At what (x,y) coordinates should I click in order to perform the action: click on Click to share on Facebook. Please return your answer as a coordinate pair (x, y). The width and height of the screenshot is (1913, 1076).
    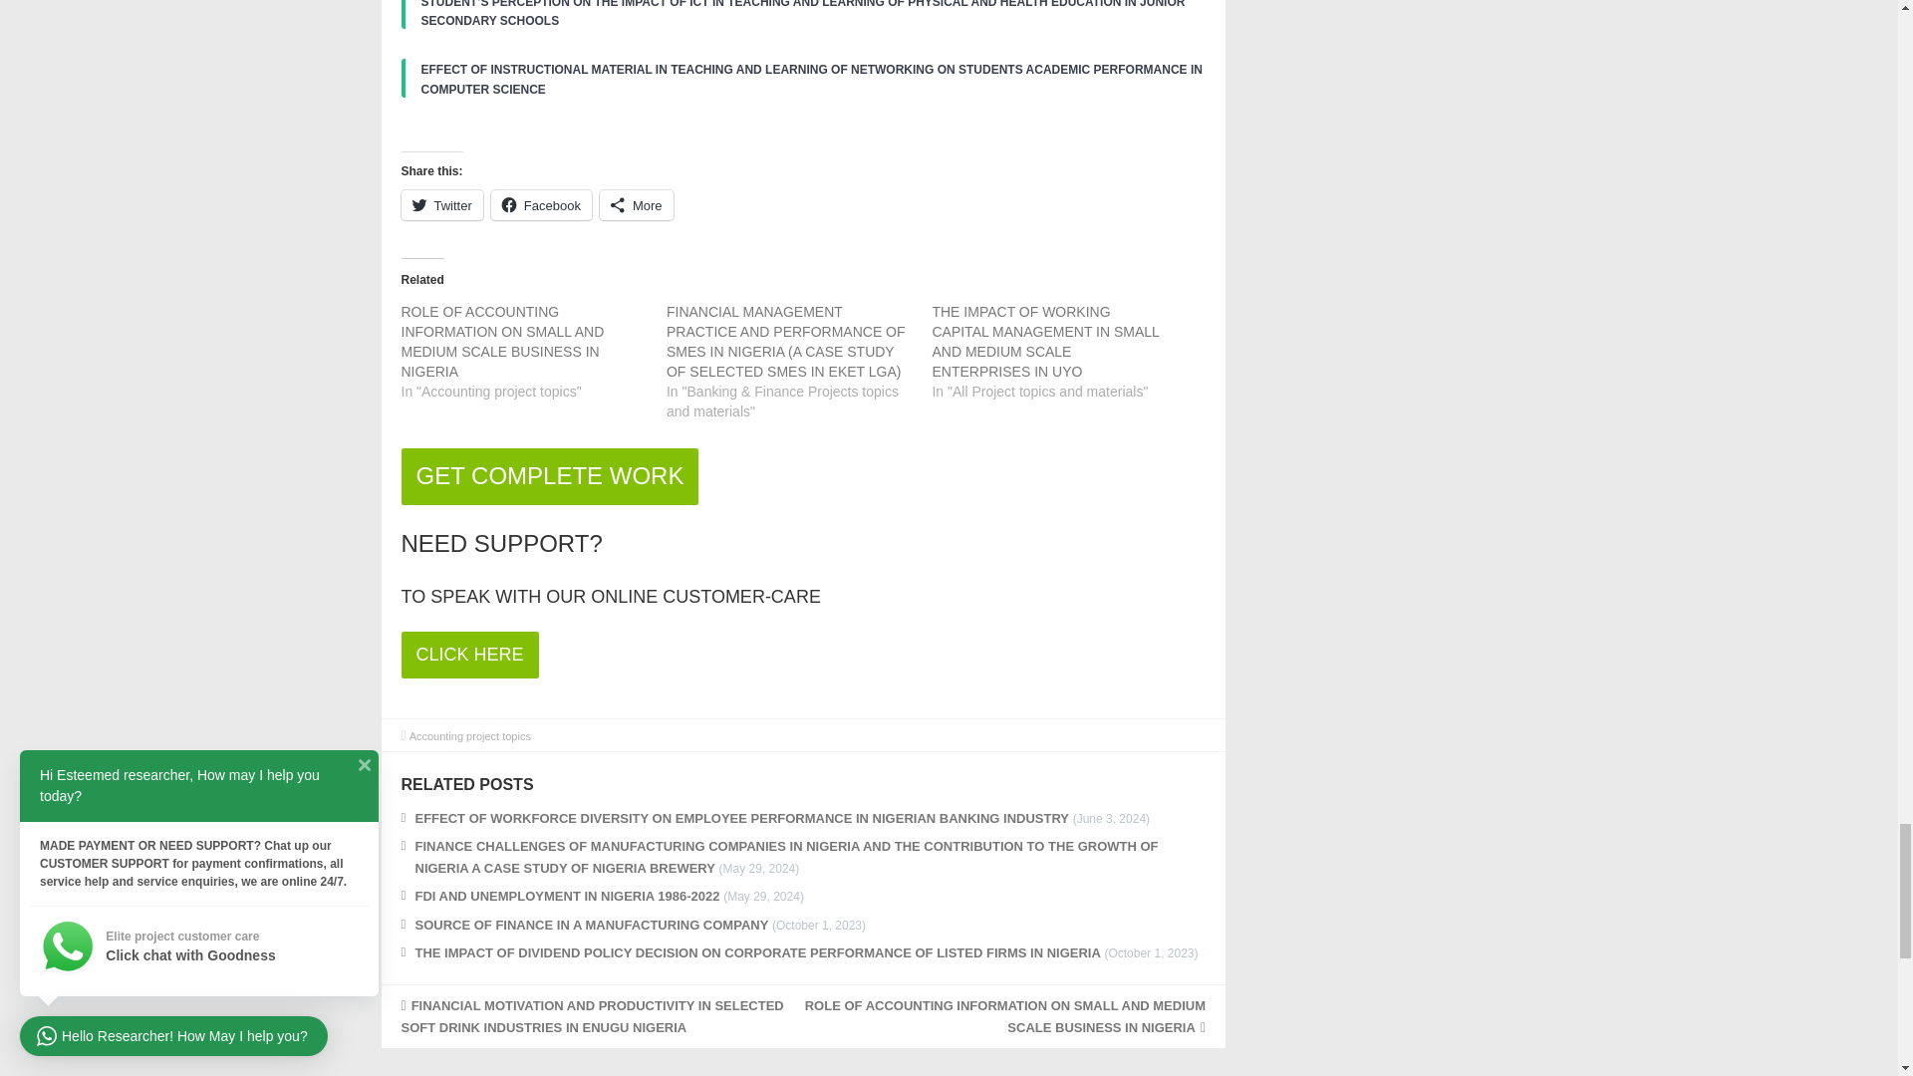
    Looking at the image, I should click on (541, 205).